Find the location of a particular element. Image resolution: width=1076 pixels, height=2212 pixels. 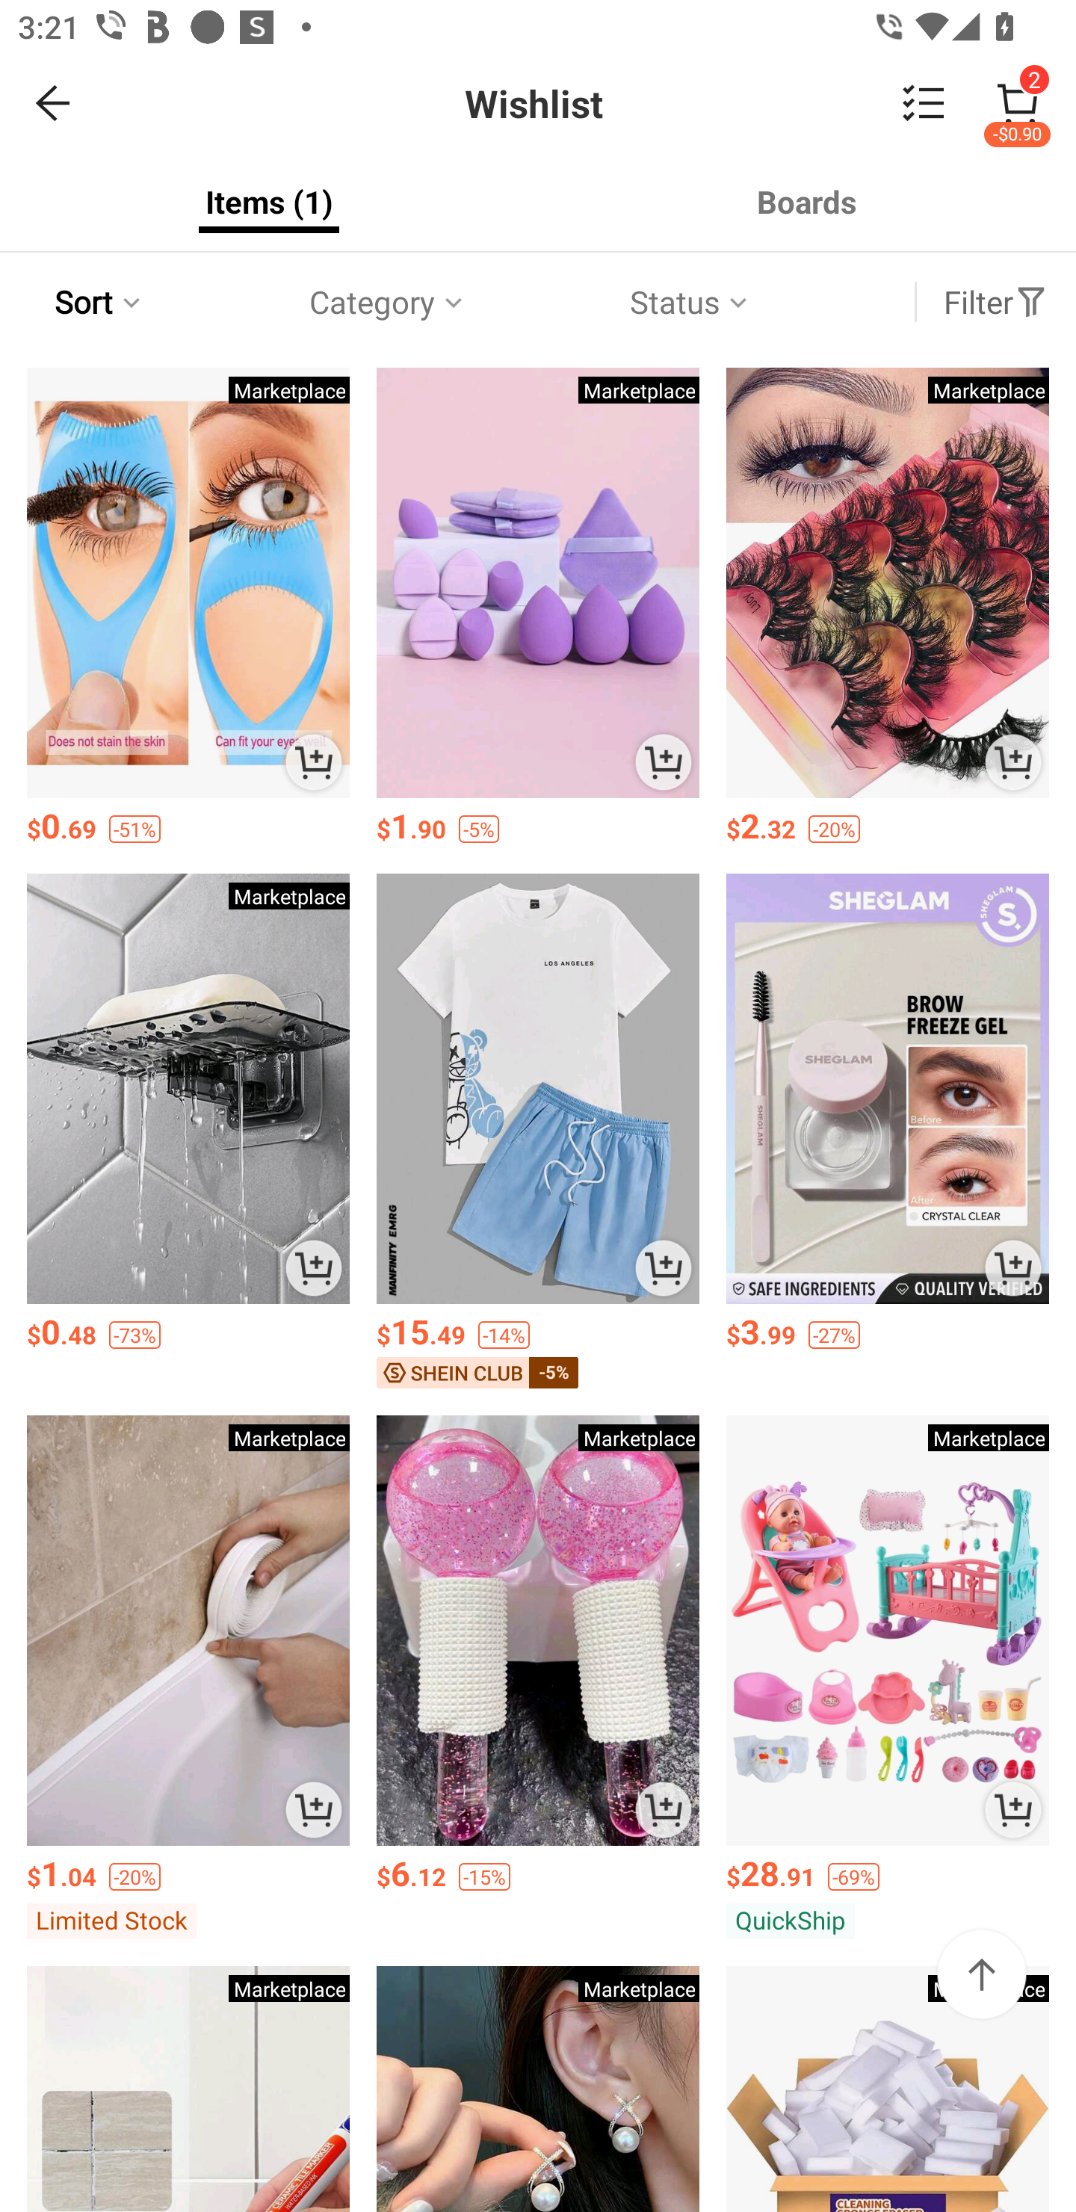

ADD TO CART is located at coordinates (314, 1268).